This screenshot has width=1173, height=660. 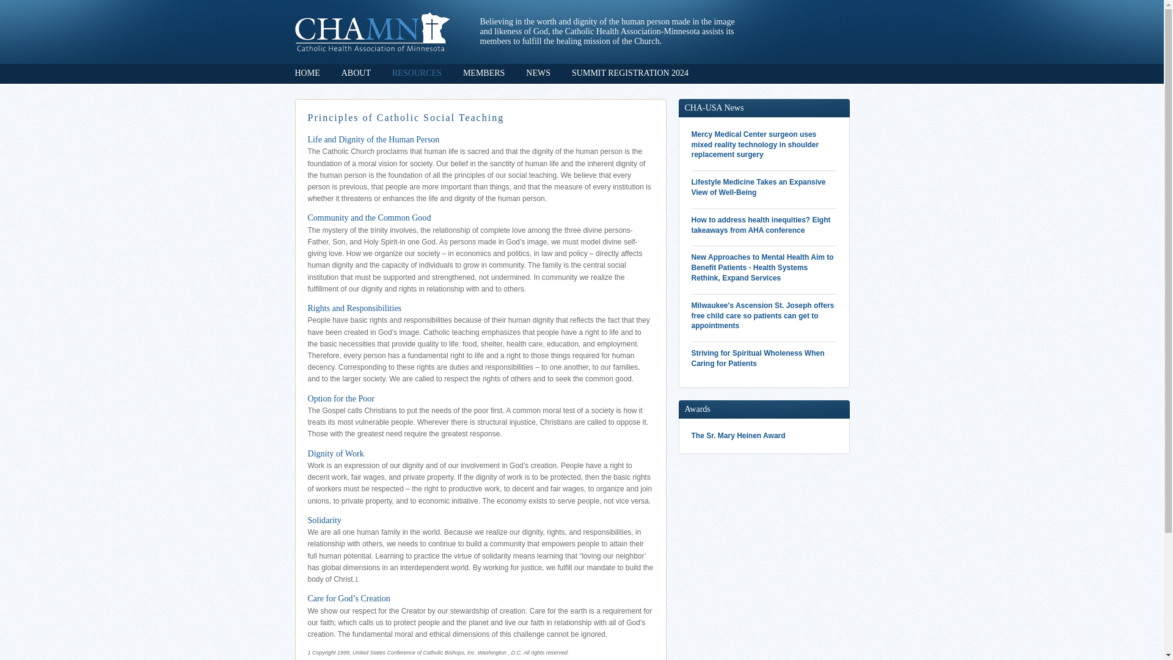 I want to click on Striving for Spiritual Wholeness When Caring for Patients, so click(x=764, y=358).